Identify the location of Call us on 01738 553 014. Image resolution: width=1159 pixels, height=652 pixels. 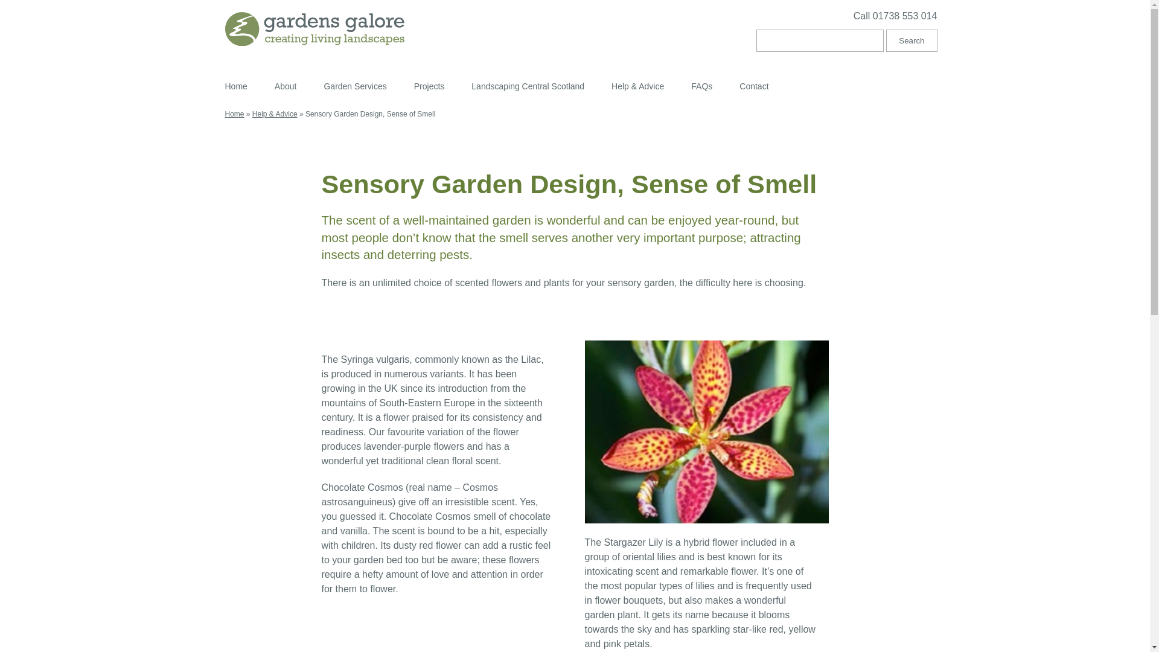
(758, 19).